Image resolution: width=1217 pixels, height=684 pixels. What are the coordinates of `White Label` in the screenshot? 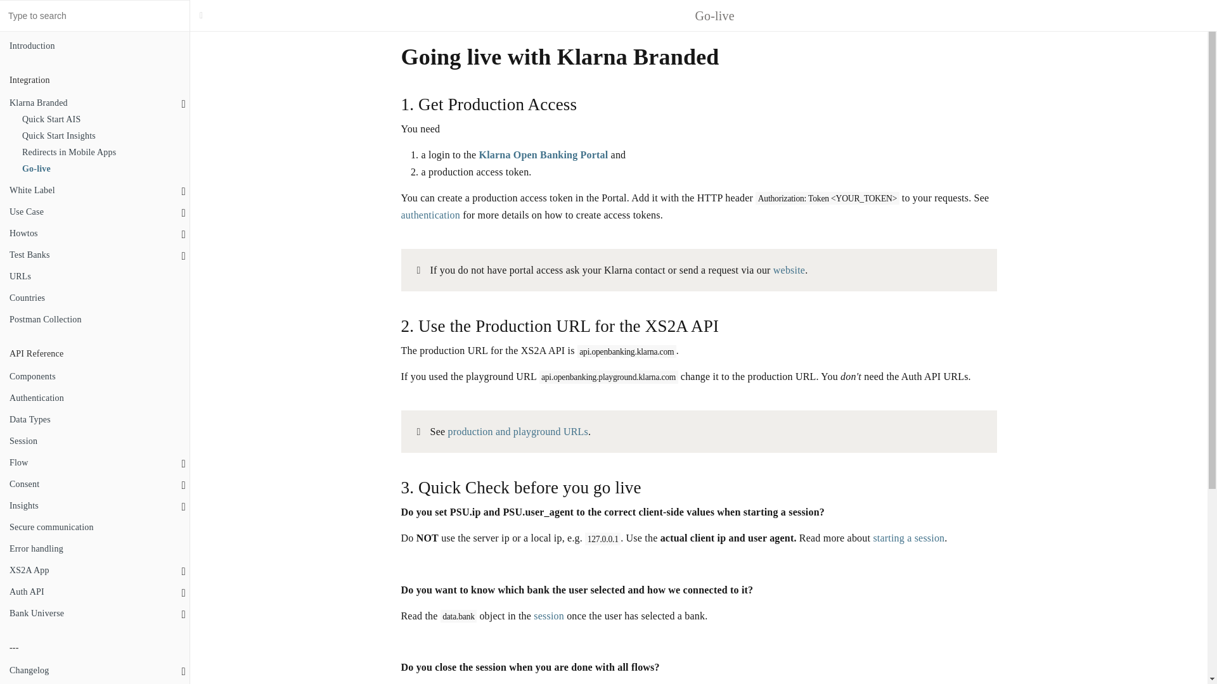 It's located at (95, 191).